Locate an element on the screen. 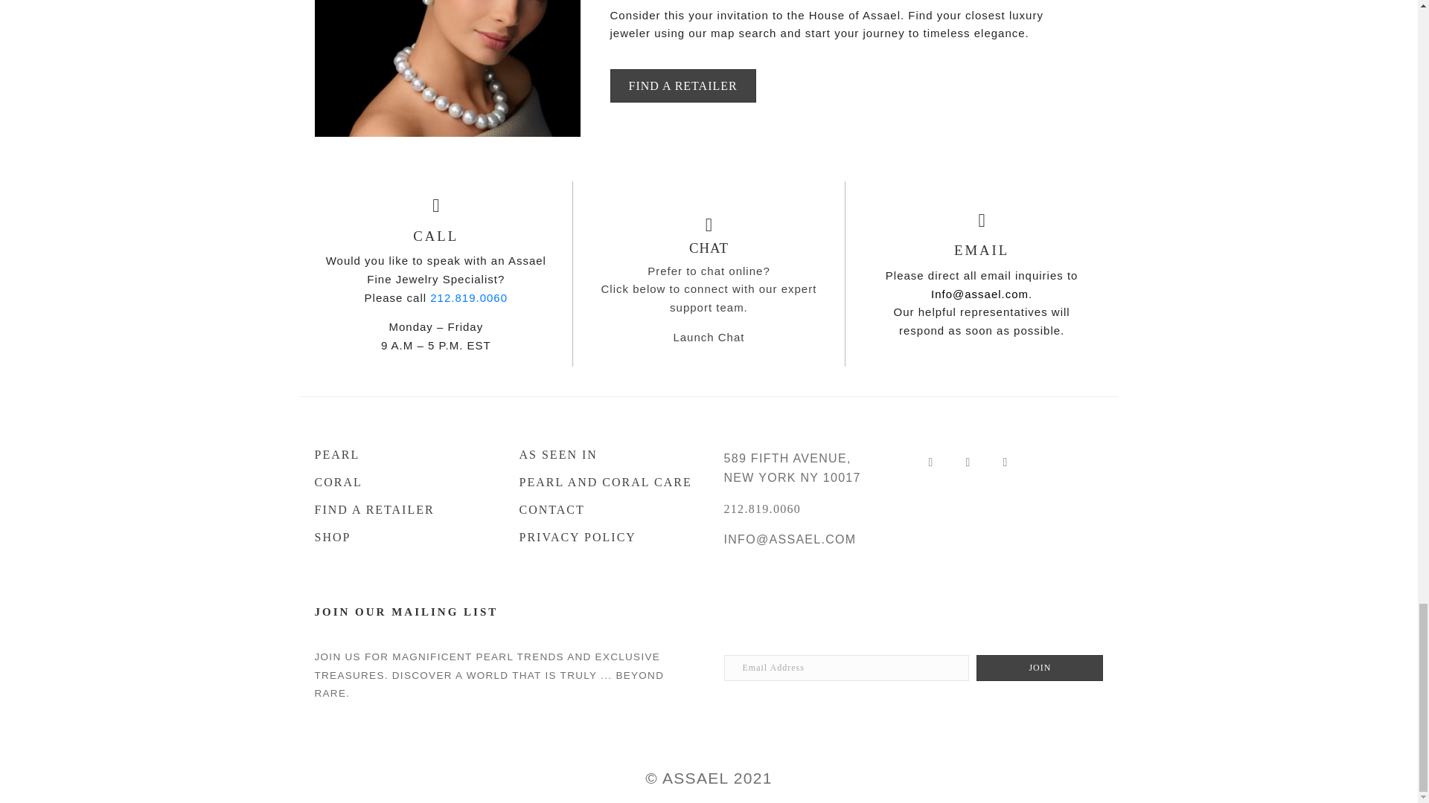 This screenshot has height=803, width=1429. CORAL is located at coordinates (401, 474).